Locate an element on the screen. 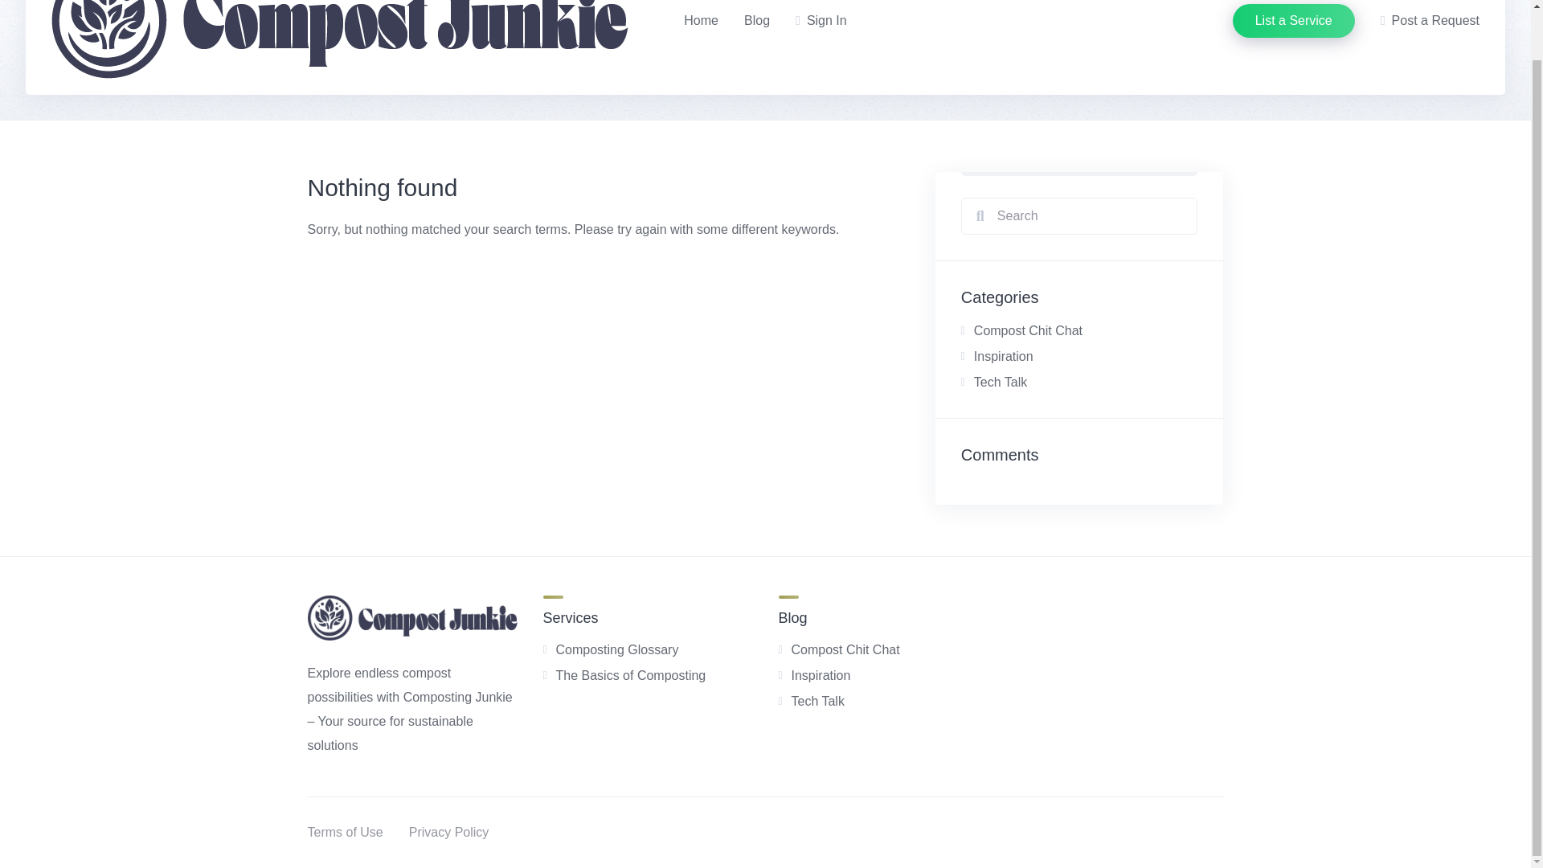  Compost Chit Chat is located at coordinates (845, 649).